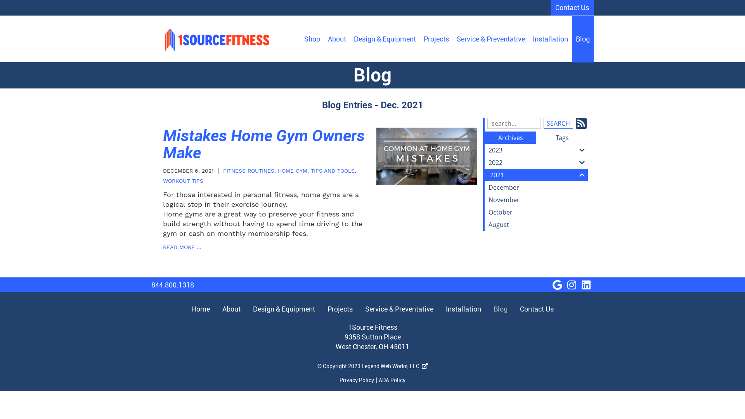  Describe the element at coordinates (173, 285) in the screenshot. I see `844.800.1318` at that location.